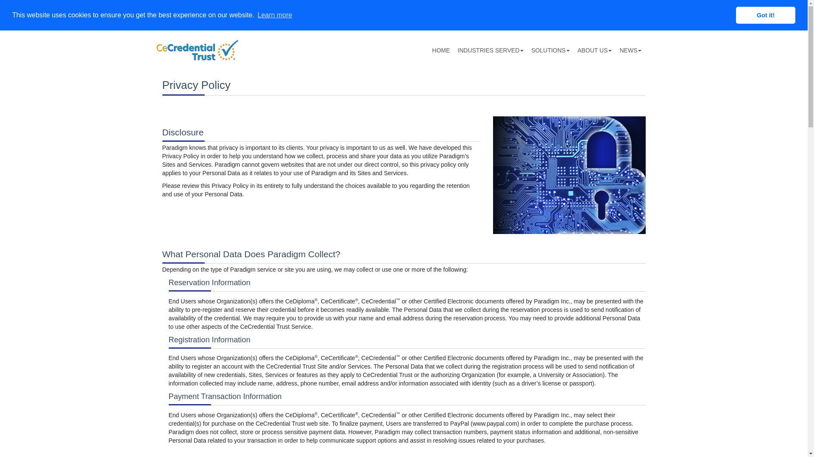 This screenshot has height=457, width=814. What do you see at coordinates (594, 51) in the screenshot?
I see `ABOUT US` at bounding box center [594, 51].